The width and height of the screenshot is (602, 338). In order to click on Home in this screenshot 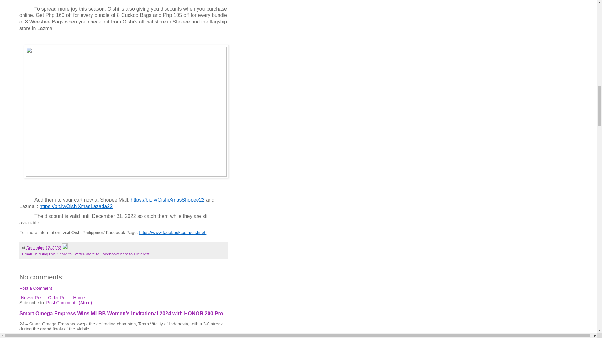, I will do `click(79, 298)`.